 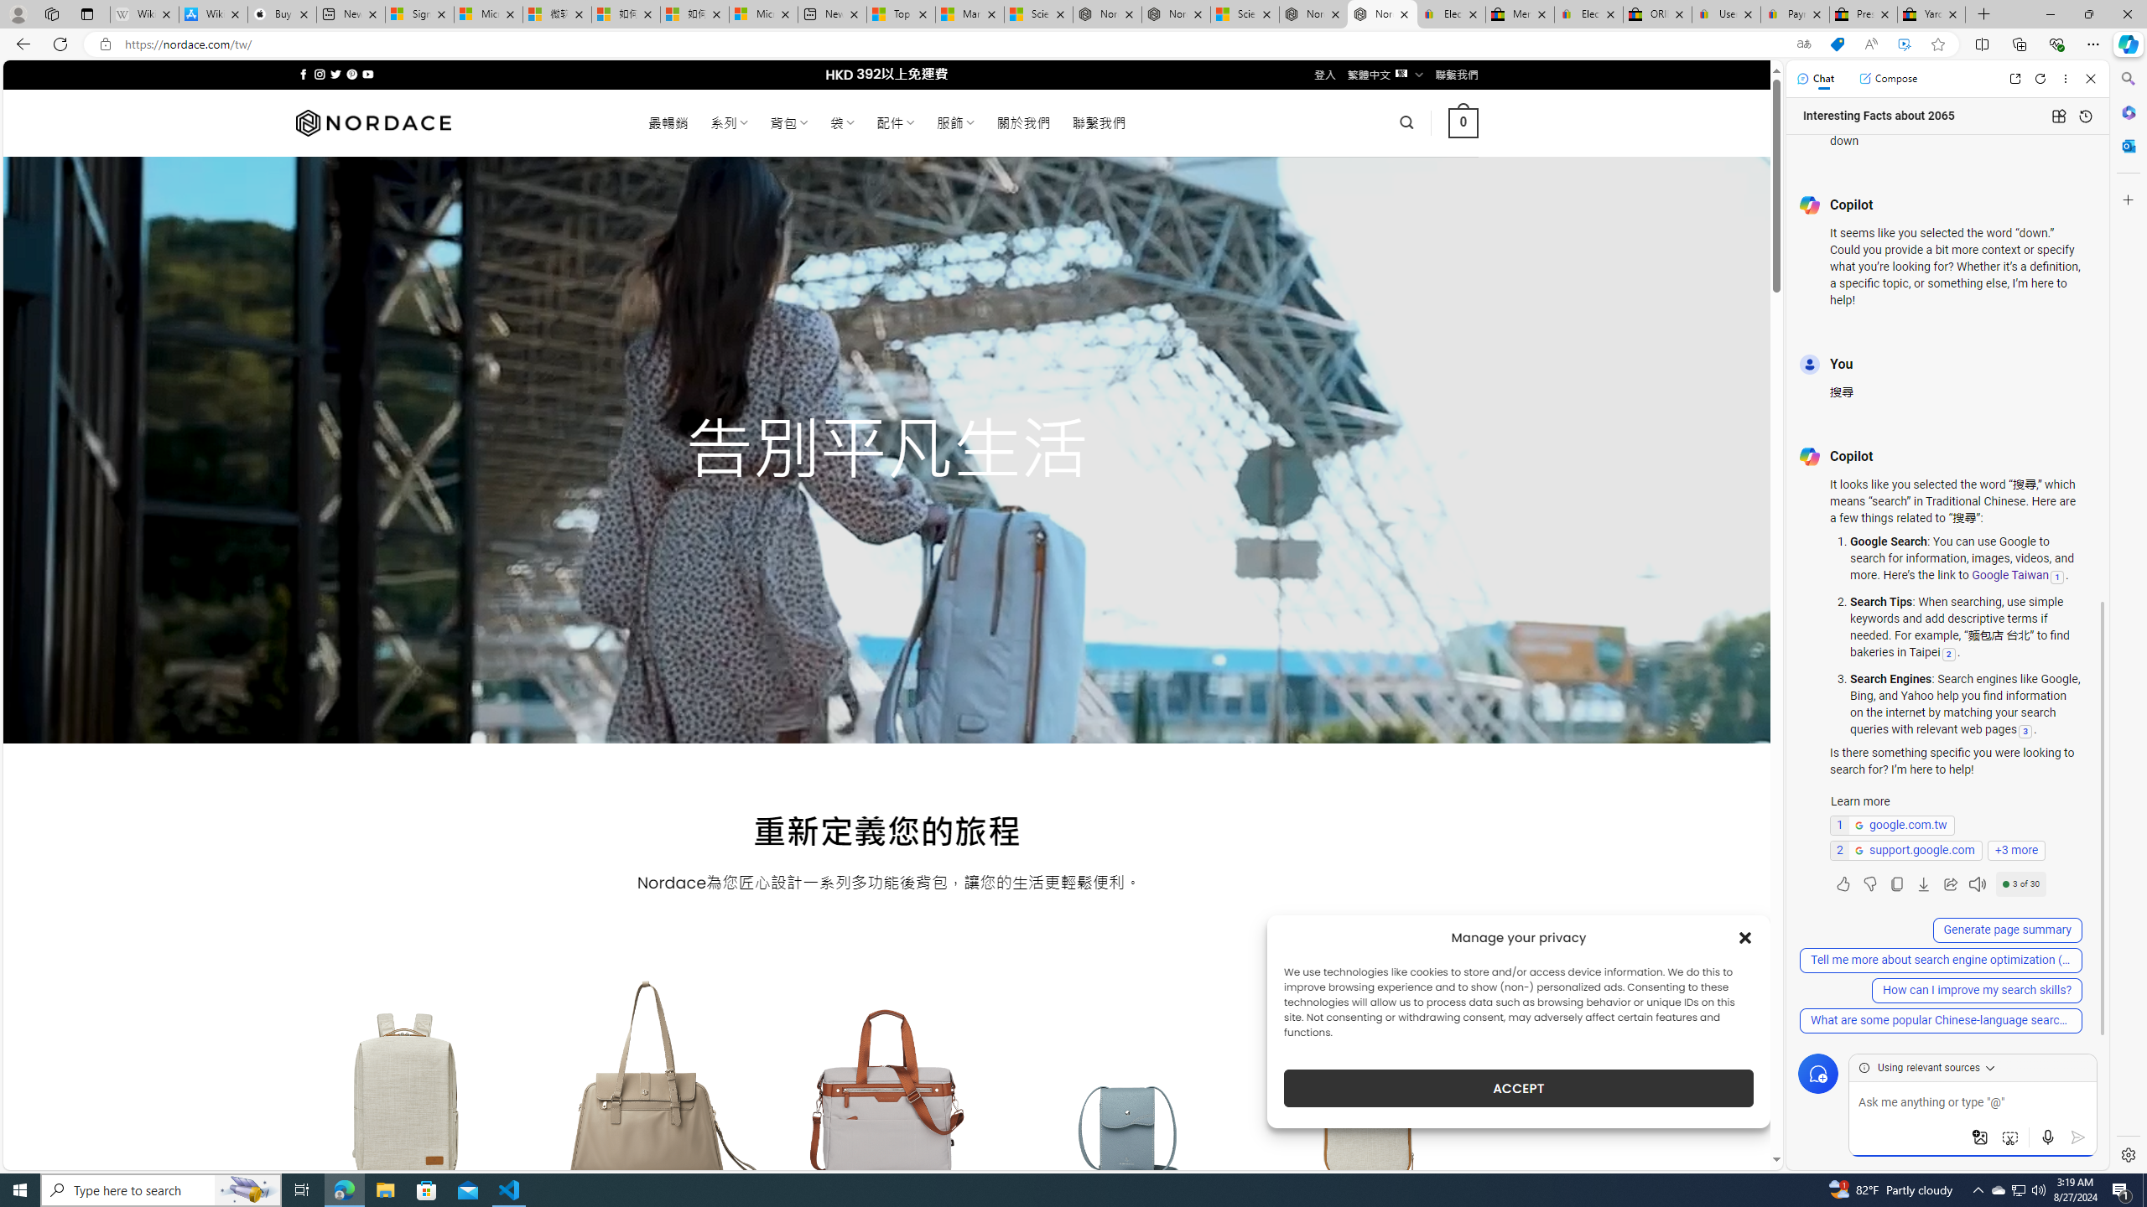 What do you see at coordinates (1518, 1088) in the screenshot?
I see `ACCEPT` at bounding box center [1518, 1088].